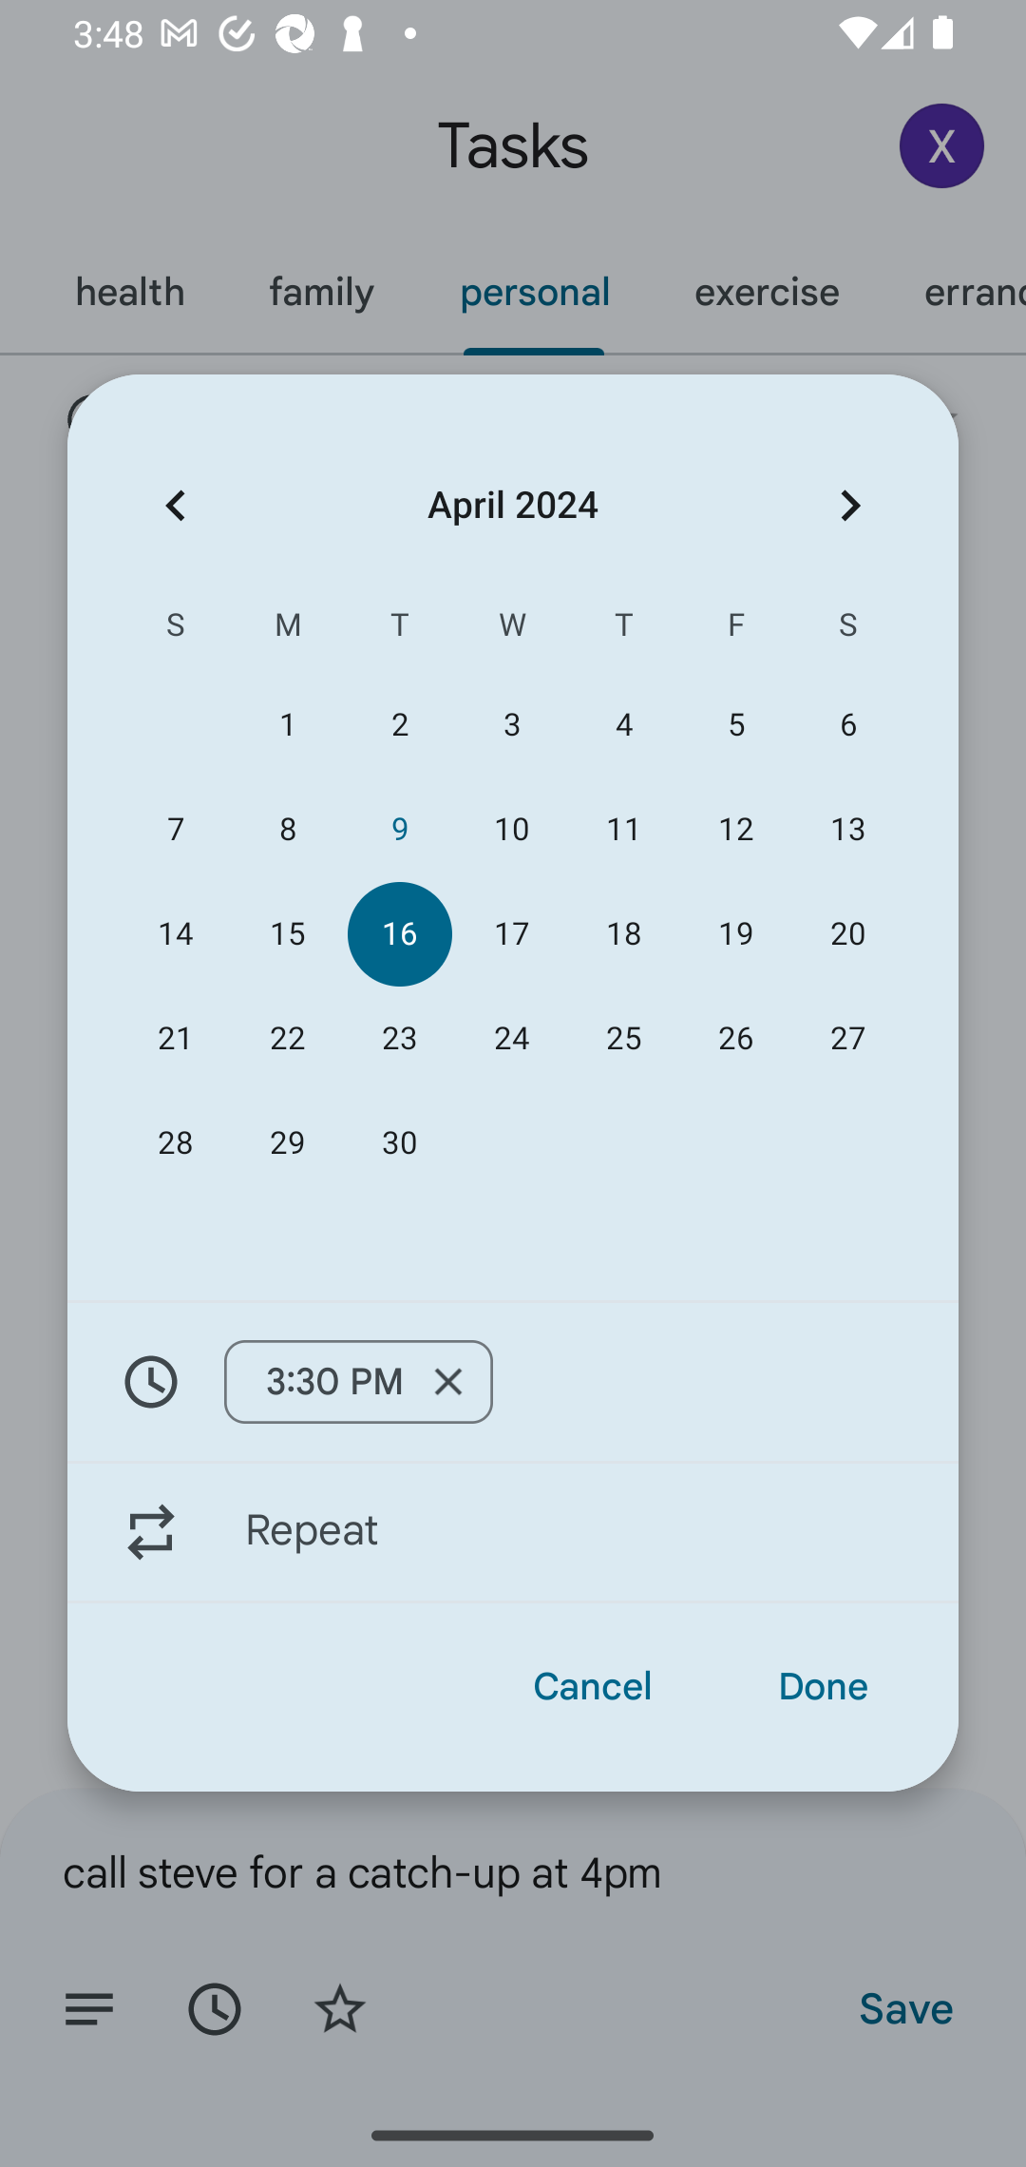  Describe the element at coordinates (399, 1144) in the screenshot. I see `30 30 April 2024` at that location.